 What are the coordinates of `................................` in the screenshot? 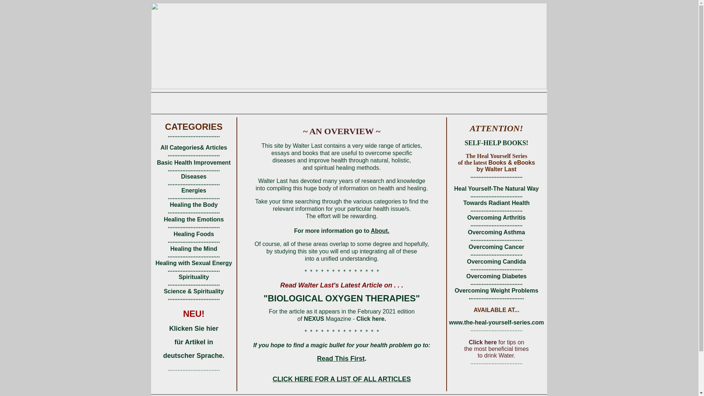 It's located at (194, 284).